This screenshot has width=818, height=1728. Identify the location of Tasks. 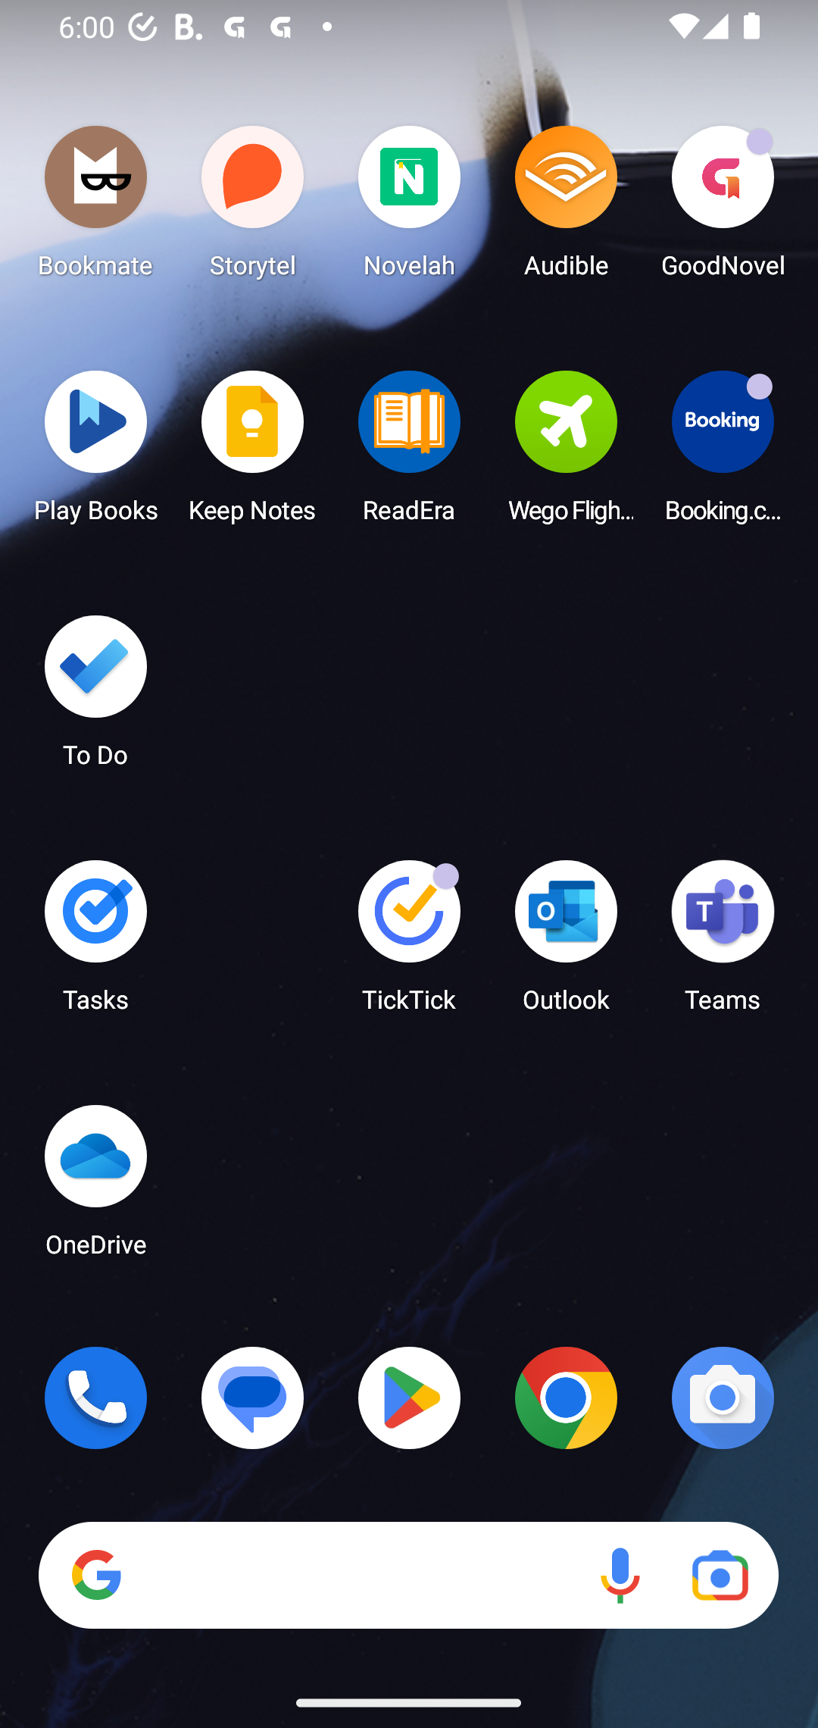
(95, 943).